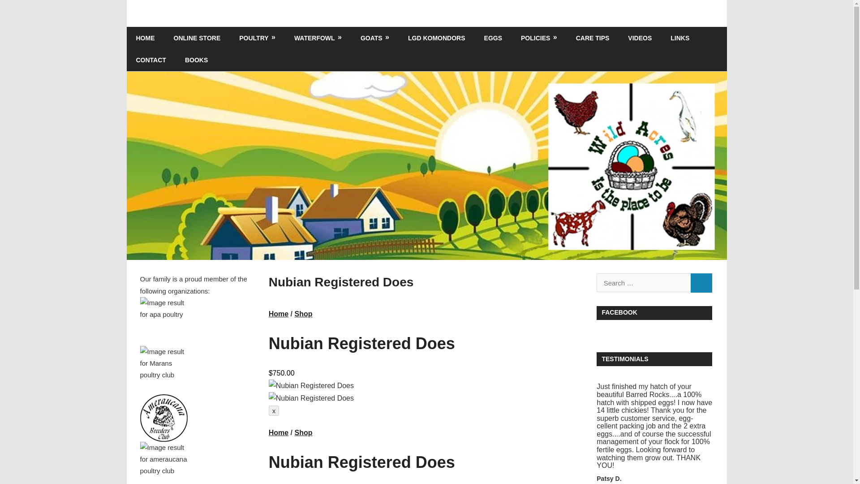 The width and height of the screenshot is (860, 484). I want to click on CARE TIPS, so click(593, 38).